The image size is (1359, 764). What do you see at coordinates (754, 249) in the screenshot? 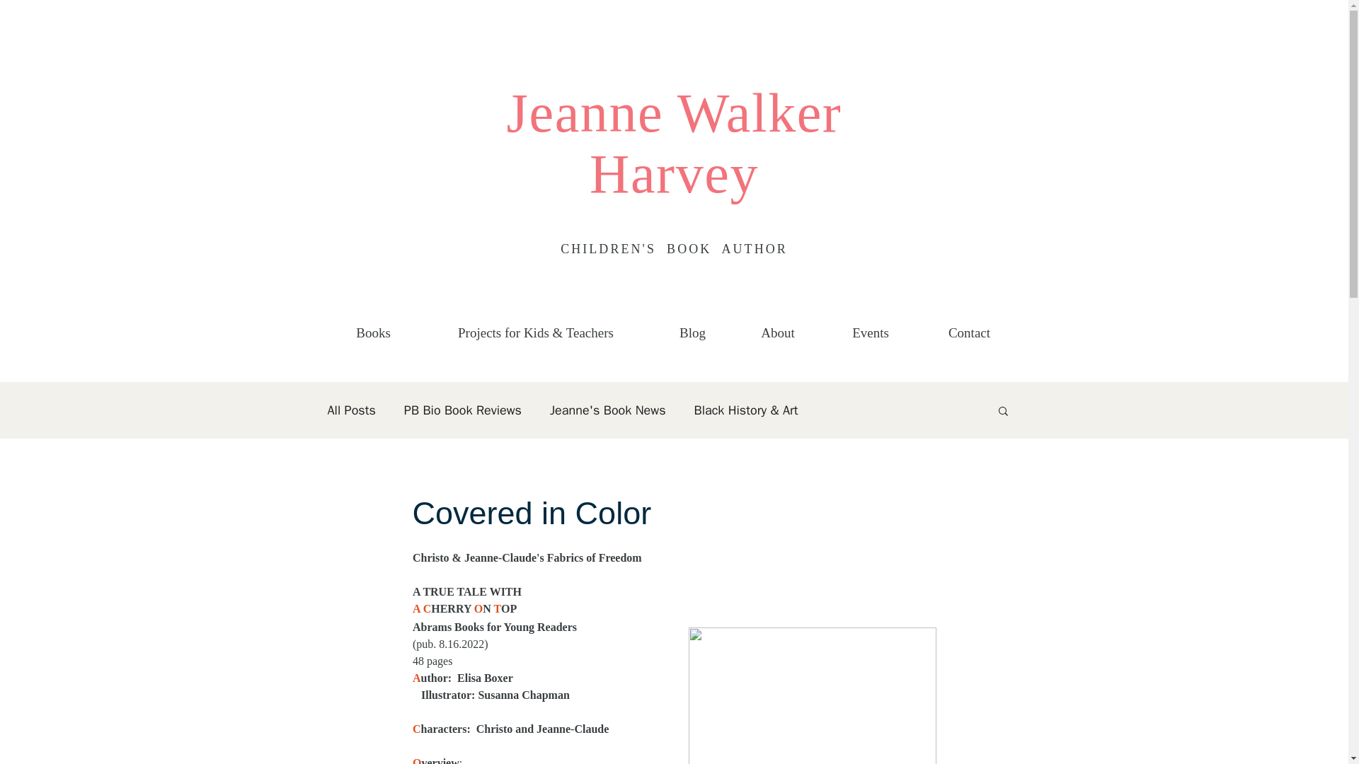
I see `AUTHOR` at bounding box center [754, 249].